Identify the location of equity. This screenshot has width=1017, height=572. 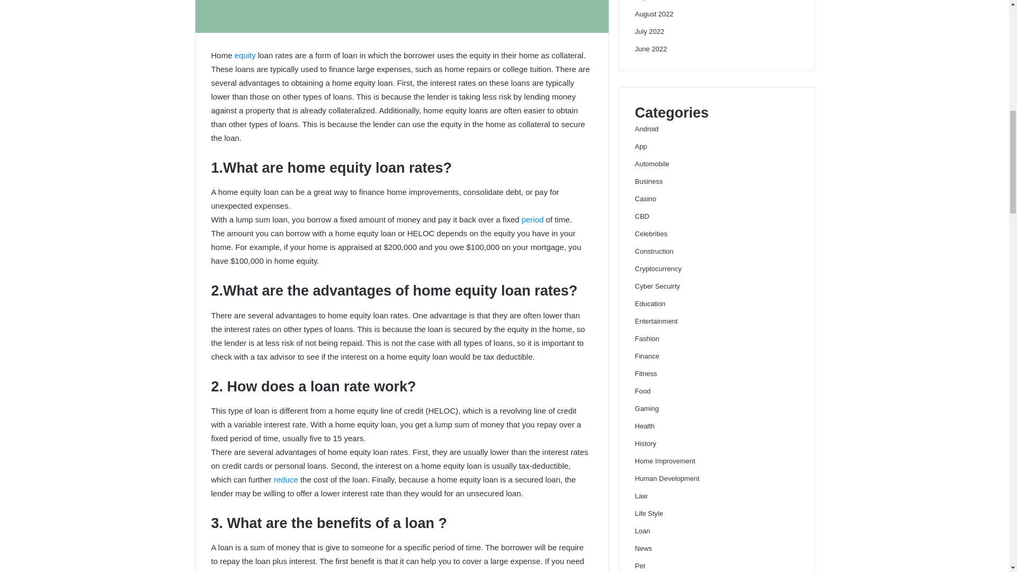
(246, 55).